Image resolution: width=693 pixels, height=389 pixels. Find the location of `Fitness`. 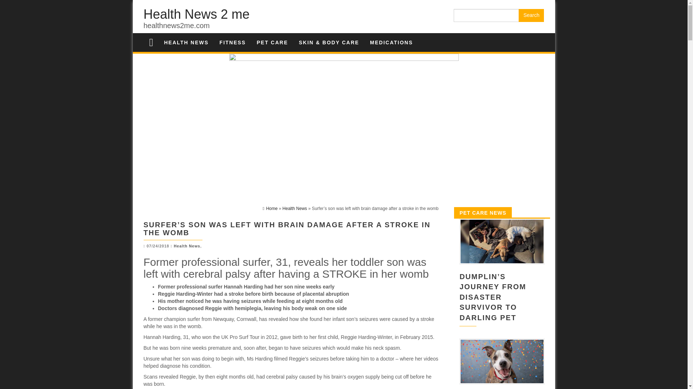

Fitness is located at coordinates (232, 42).